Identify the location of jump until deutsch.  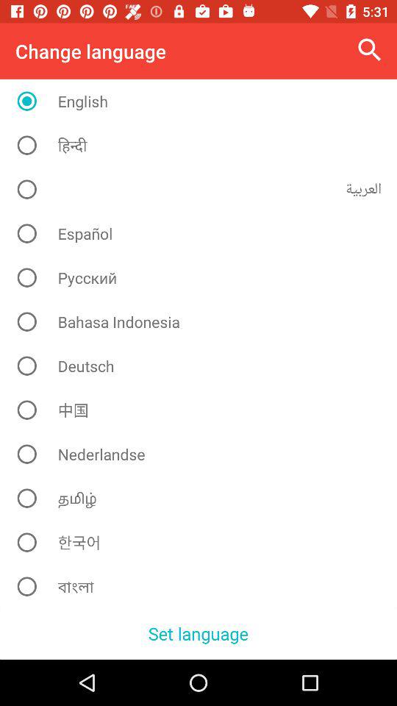
(204, 366).